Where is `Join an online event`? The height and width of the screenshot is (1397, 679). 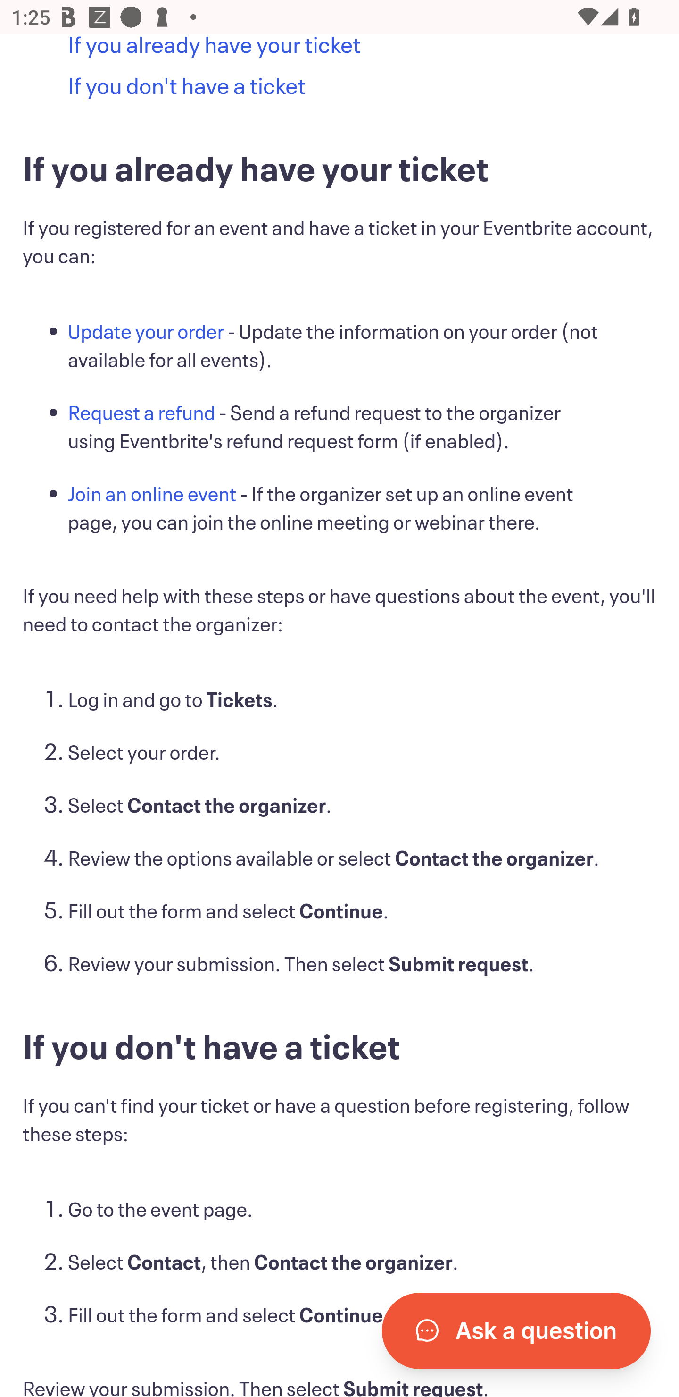 Join an online event is located at coordinates (153, 495).